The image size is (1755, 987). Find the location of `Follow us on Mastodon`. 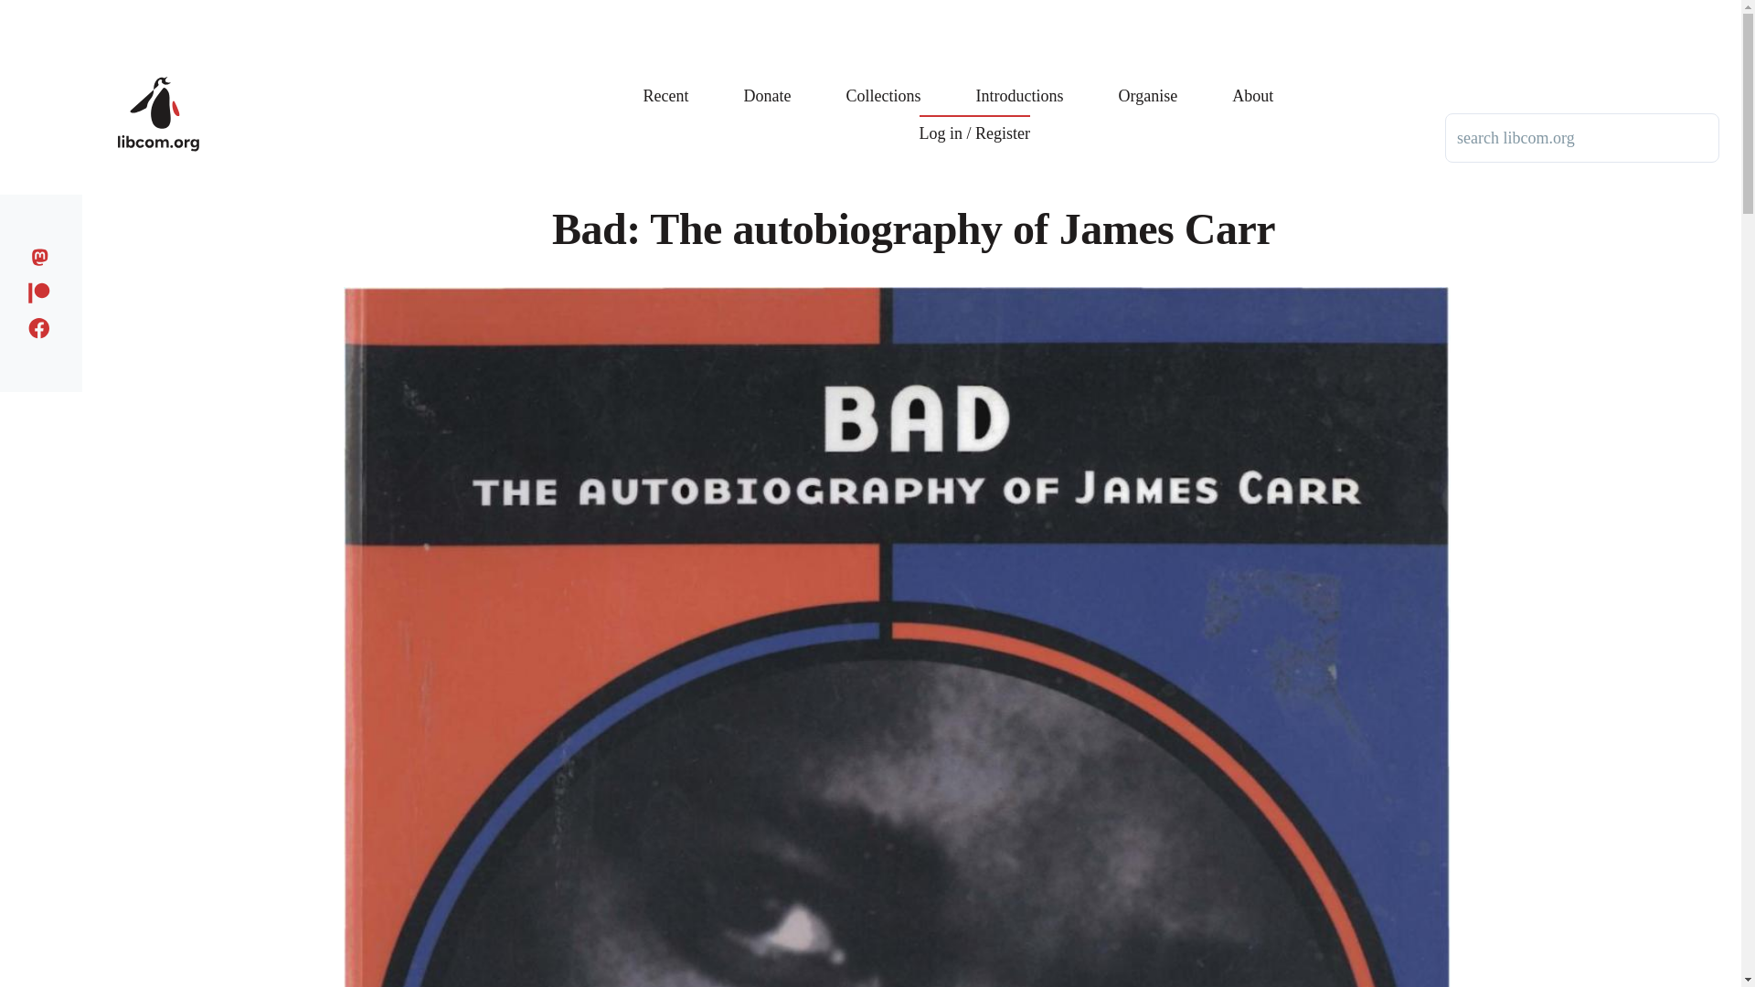

Follow us on Mastodon is located at coordinates (44, 254).